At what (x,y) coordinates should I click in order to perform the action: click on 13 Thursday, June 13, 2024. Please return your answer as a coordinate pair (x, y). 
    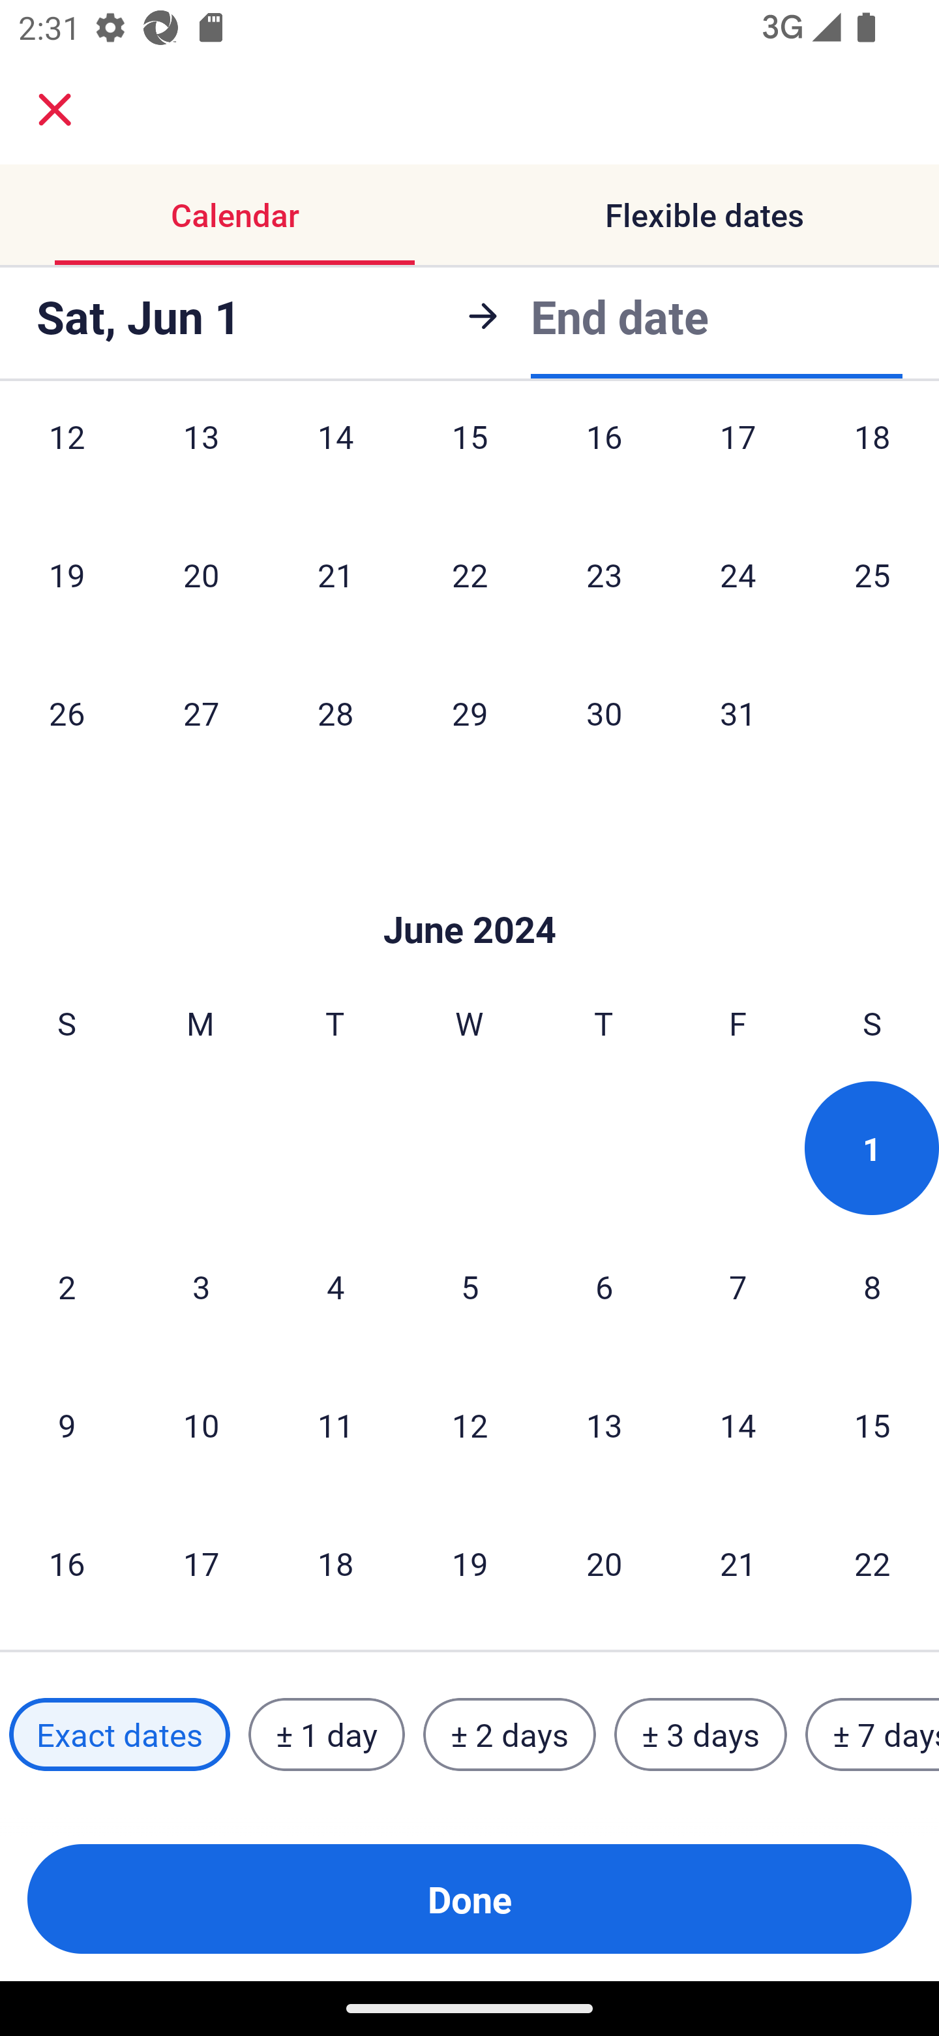
    Looking at the image, I should click on (604, 1425).